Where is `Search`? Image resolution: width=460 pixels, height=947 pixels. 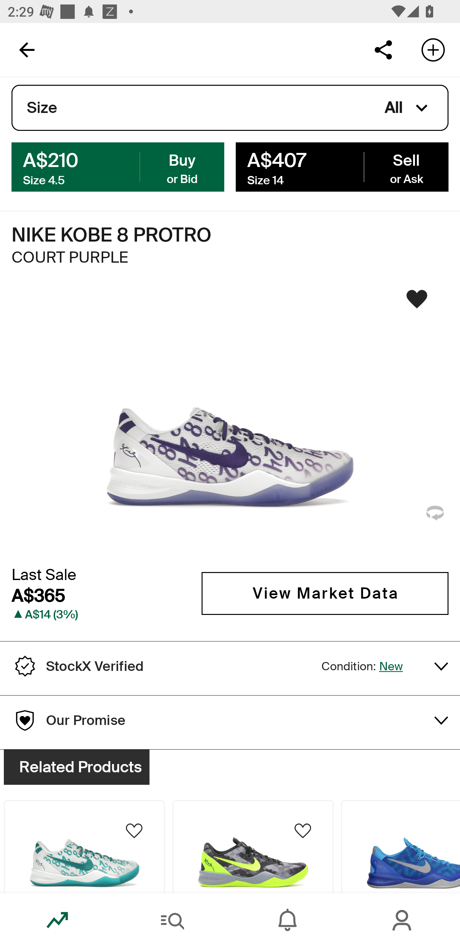 Search is located at coordinates (172, 920).